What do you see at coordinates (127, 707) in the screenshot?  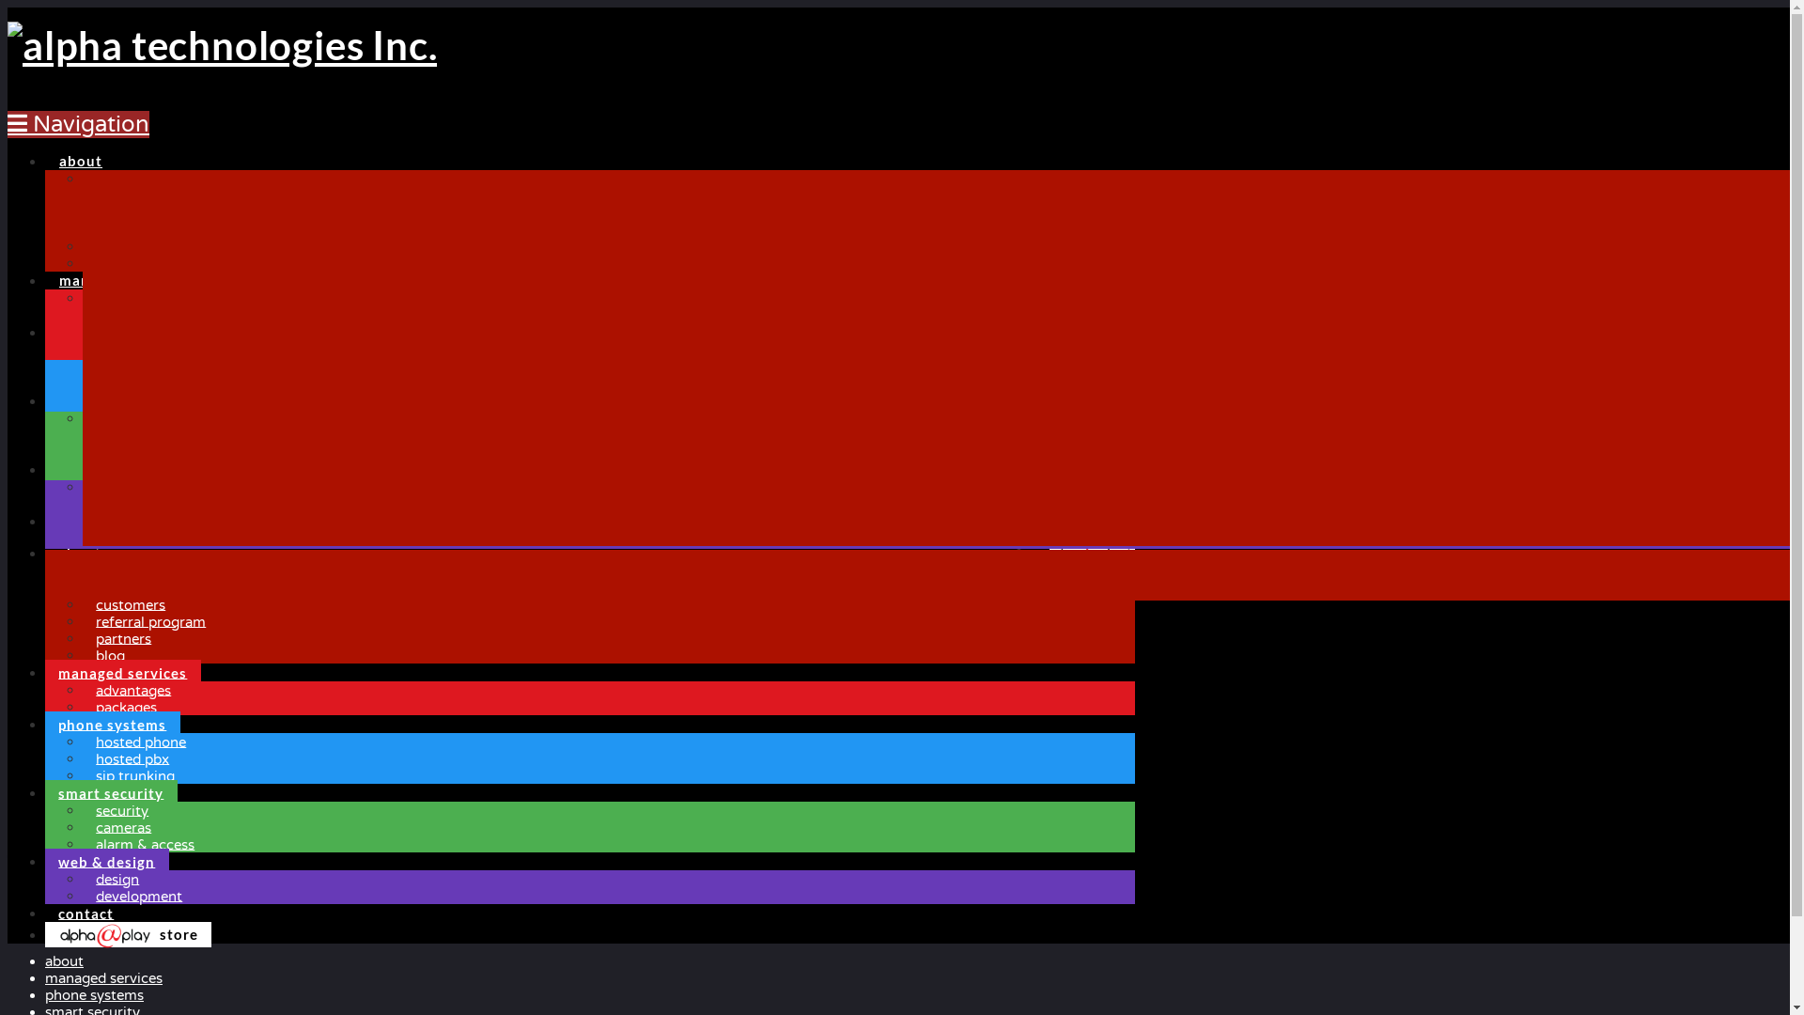 I see `packages` at bounding box center [127, 707].